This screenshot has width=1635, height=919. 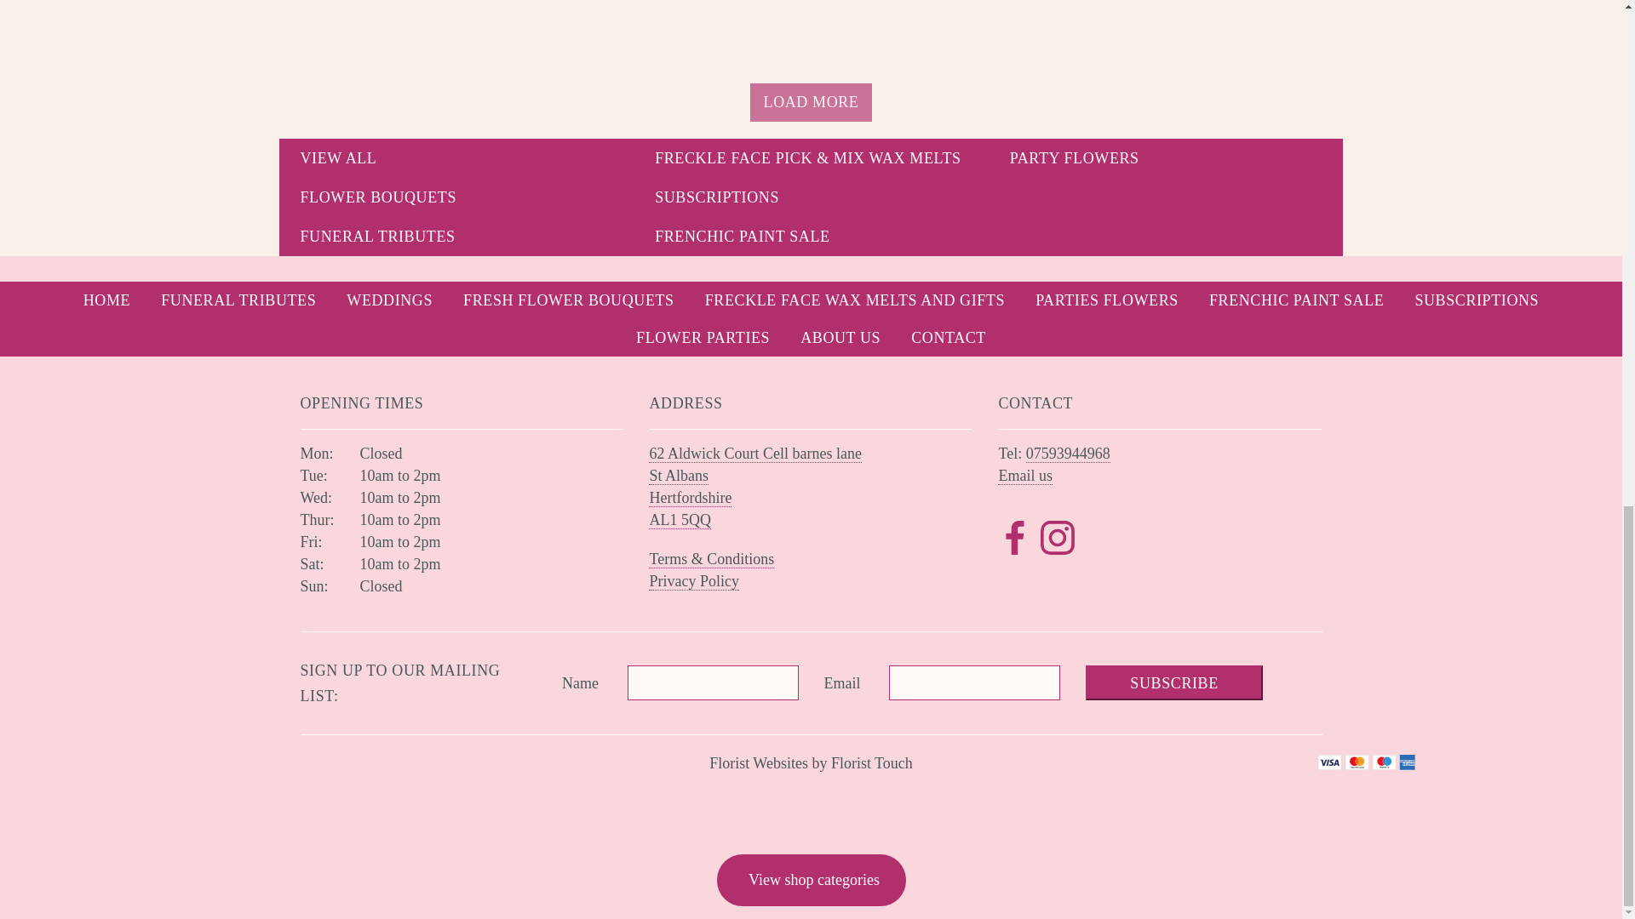 What do you see at coordinates (456, 158) in the screenshot?
I see `VIEW ALL` at bounding box center [456, 158].